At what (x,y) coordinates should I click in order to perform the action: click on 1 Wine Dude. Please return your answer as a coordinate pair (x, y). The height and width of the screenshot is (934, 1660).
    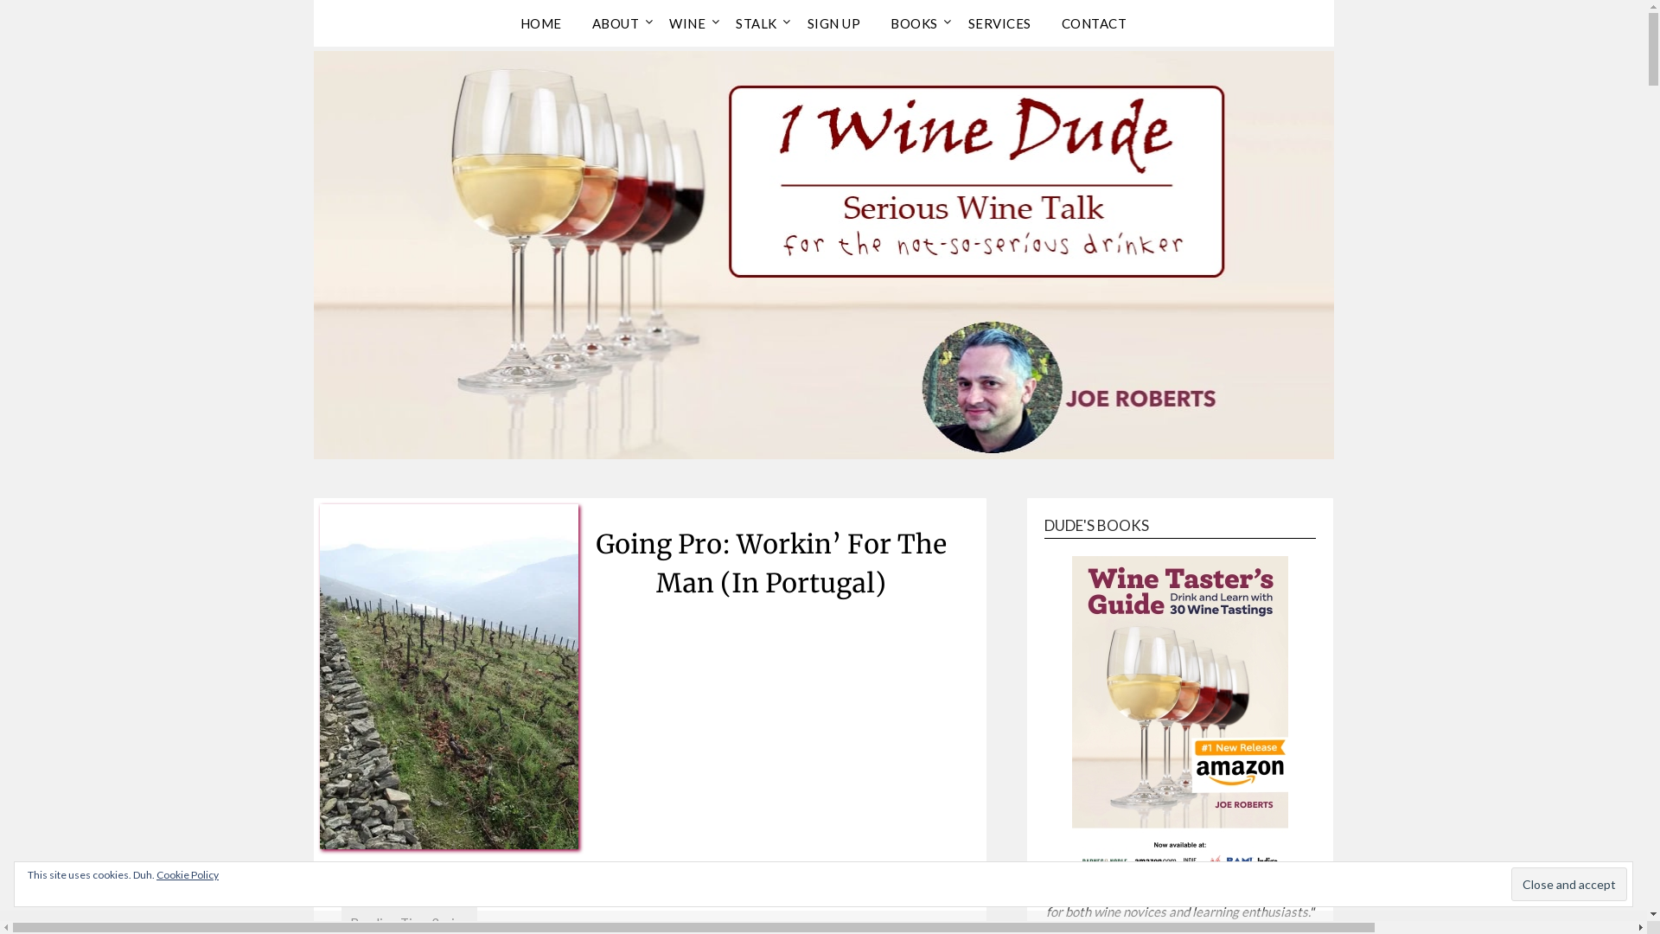
    Looking at the image, I should click on (437, 61).